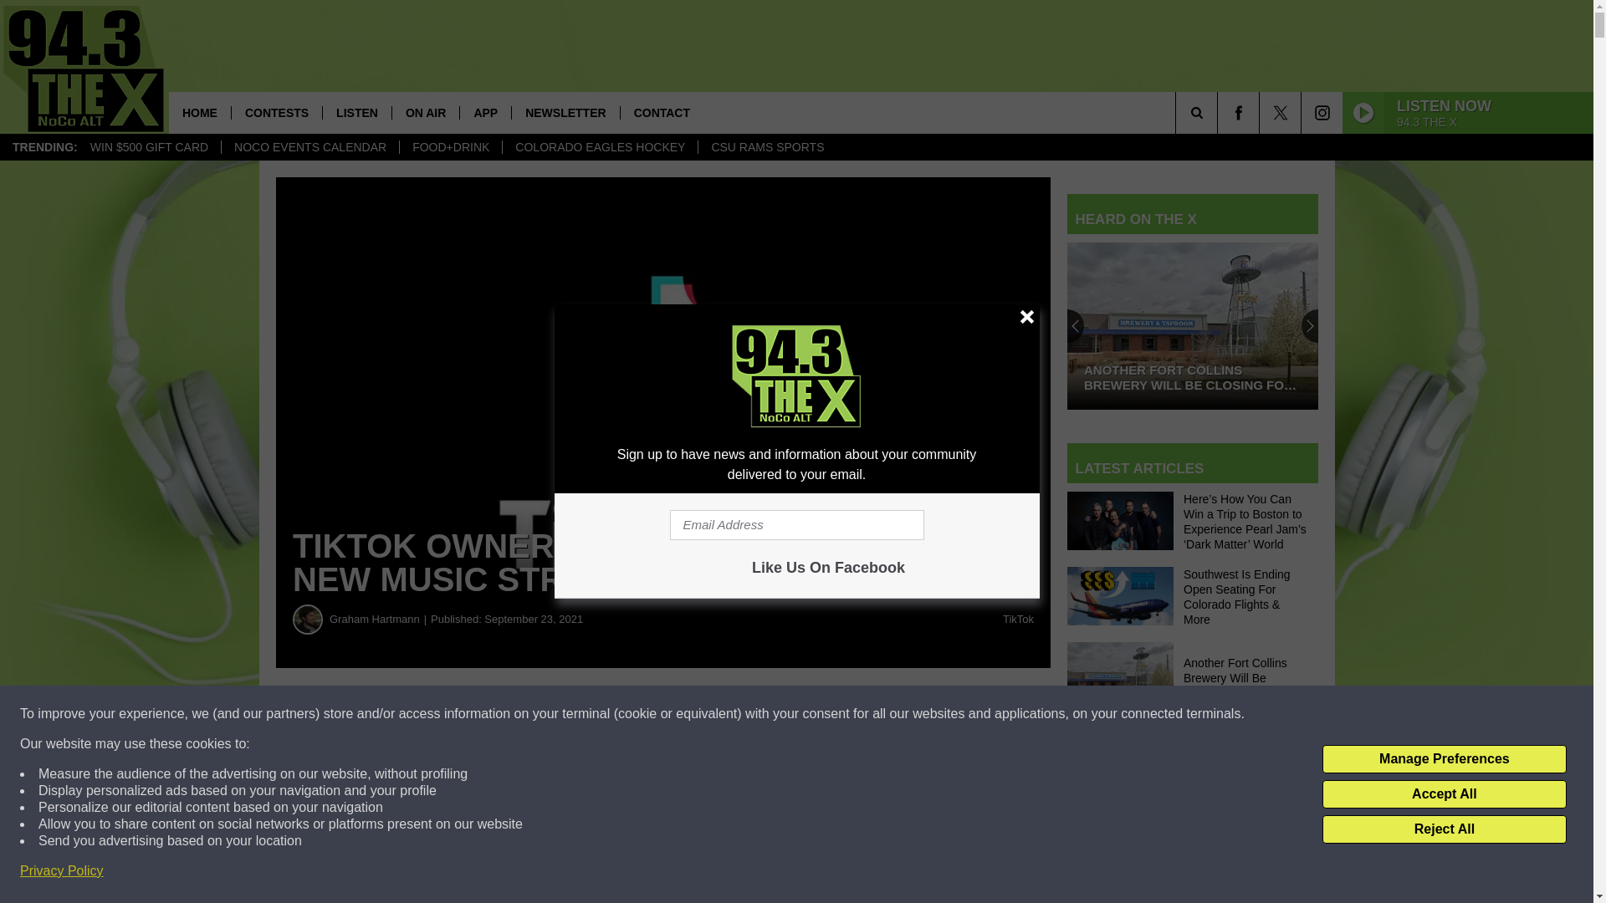  What do you see at coordinates (1444, 794) in the screenshot?
I see `Accept All` at bounding box center [1444, 794].